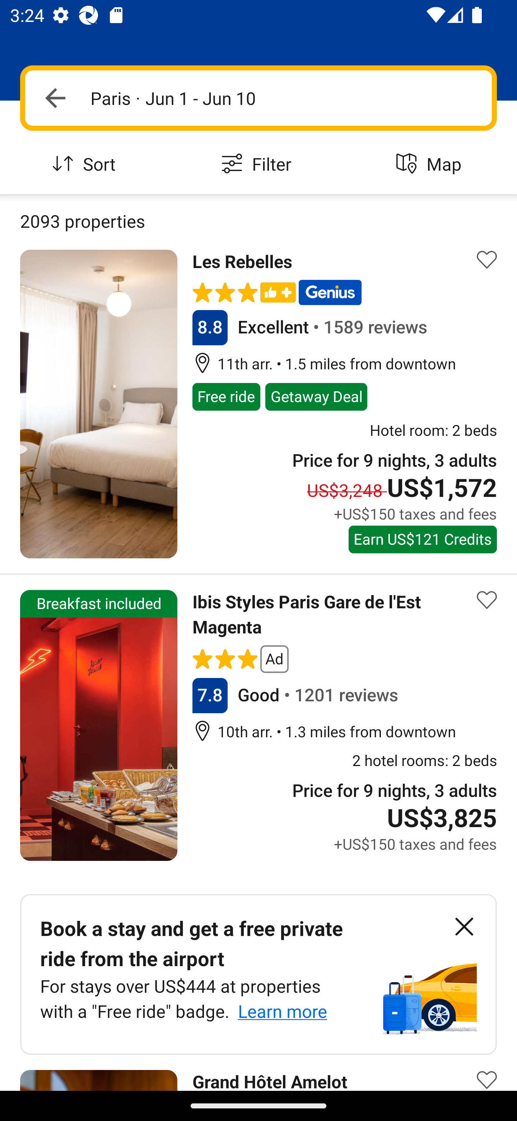 The height and width of the screenshot is (1121, 517). Describe the element at coordinates (487, 599) in the screenshot. I see `Save property to list` at that location.